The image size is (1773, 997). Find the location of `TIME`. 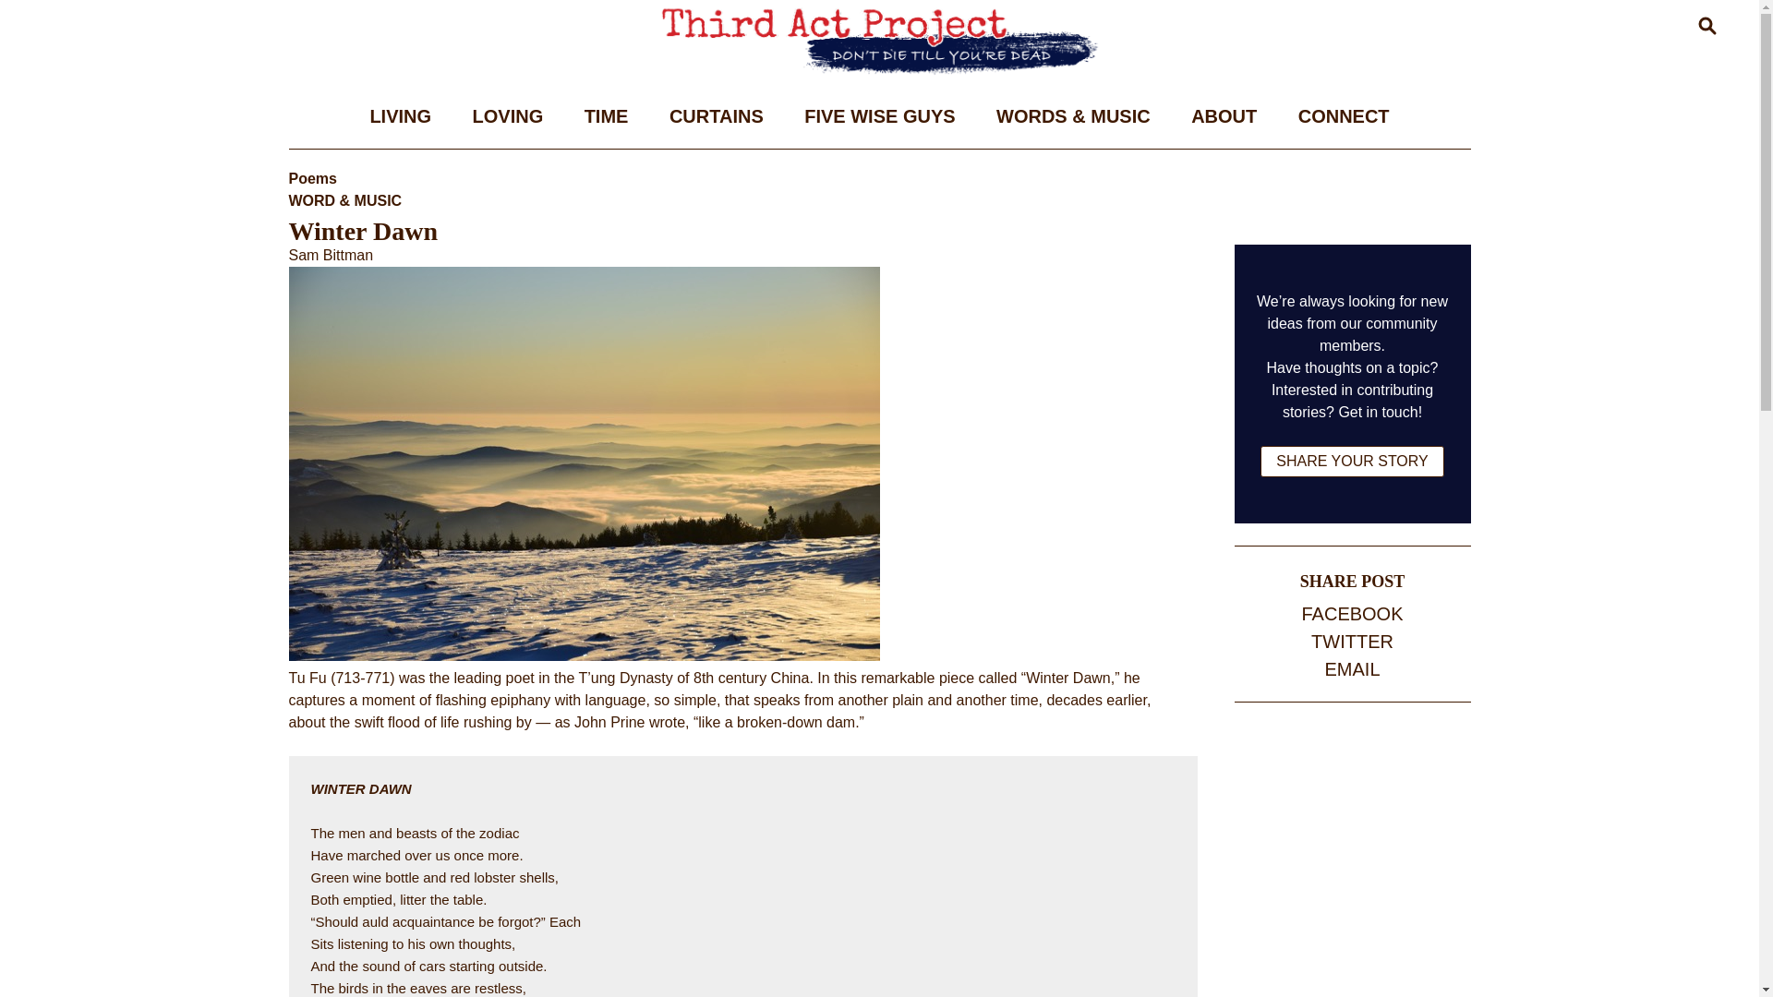

TIME is located at coordinates (606, 115).